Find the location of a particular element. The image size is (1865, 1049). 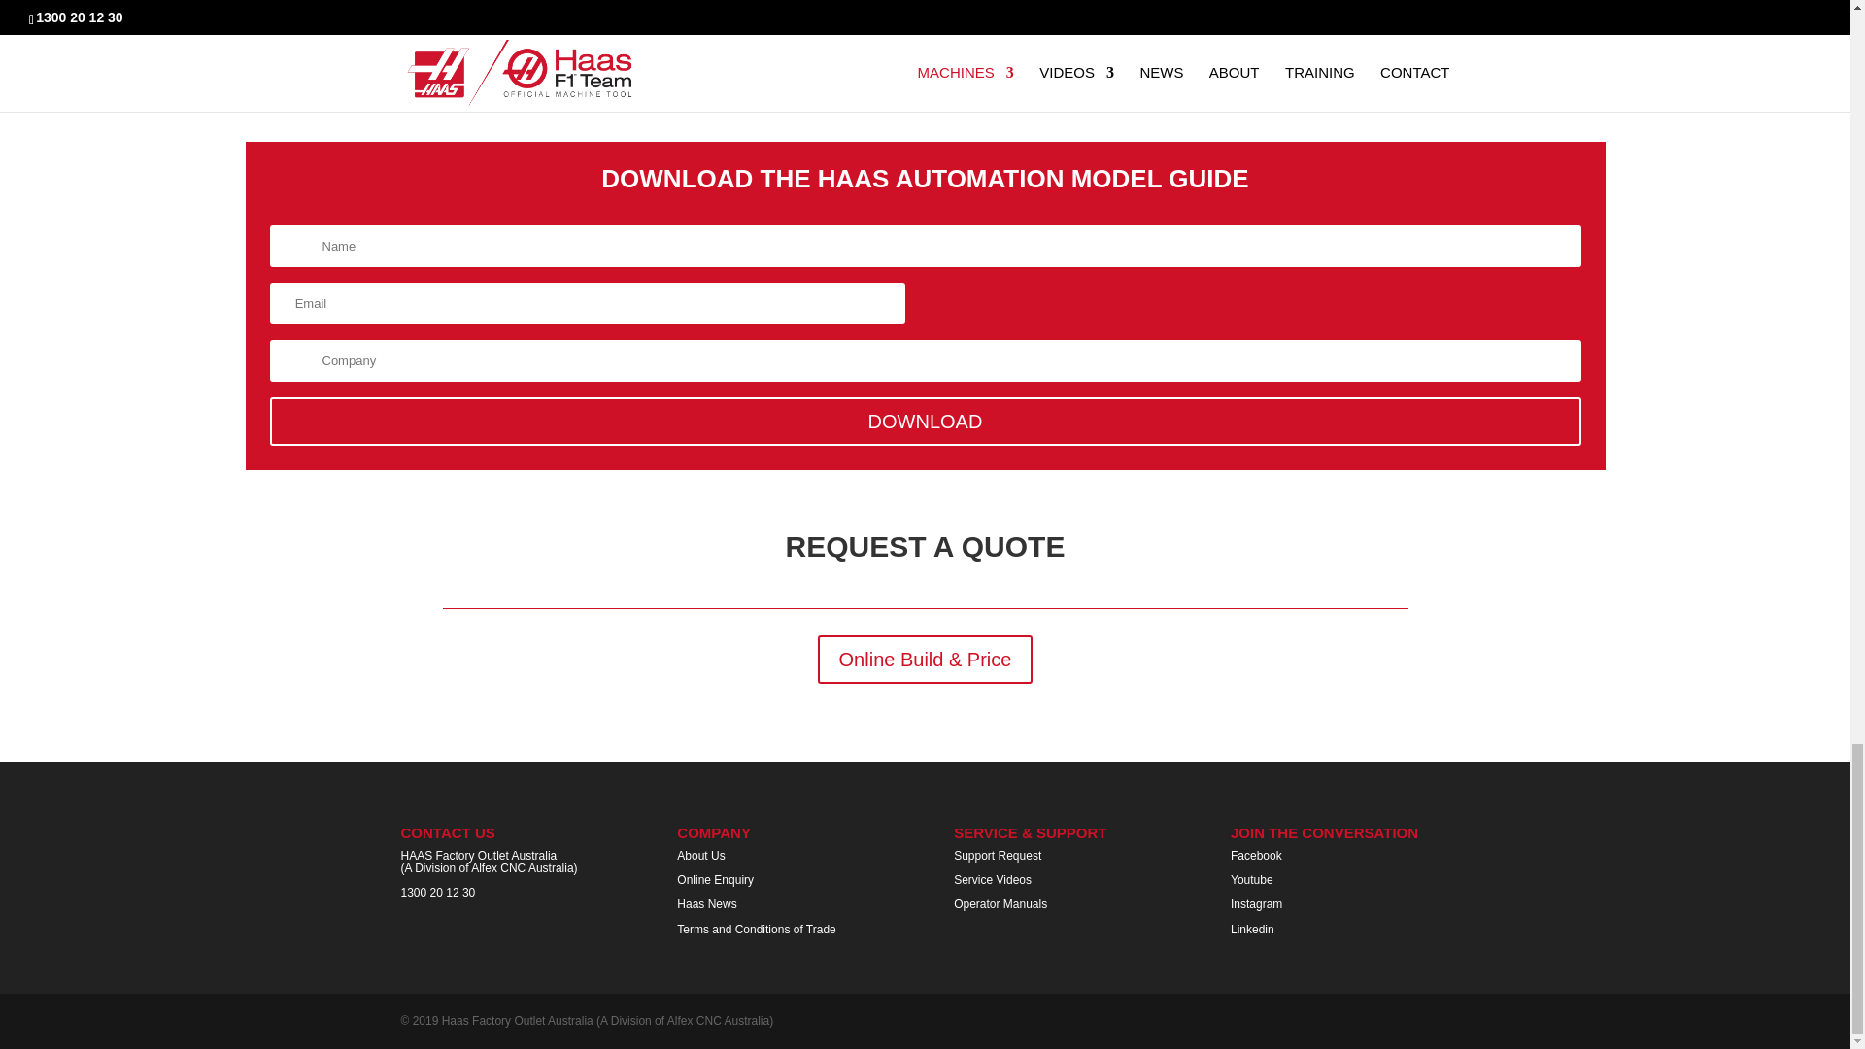

Terms and Conditions of Trade is located at coordinates (756, 929).